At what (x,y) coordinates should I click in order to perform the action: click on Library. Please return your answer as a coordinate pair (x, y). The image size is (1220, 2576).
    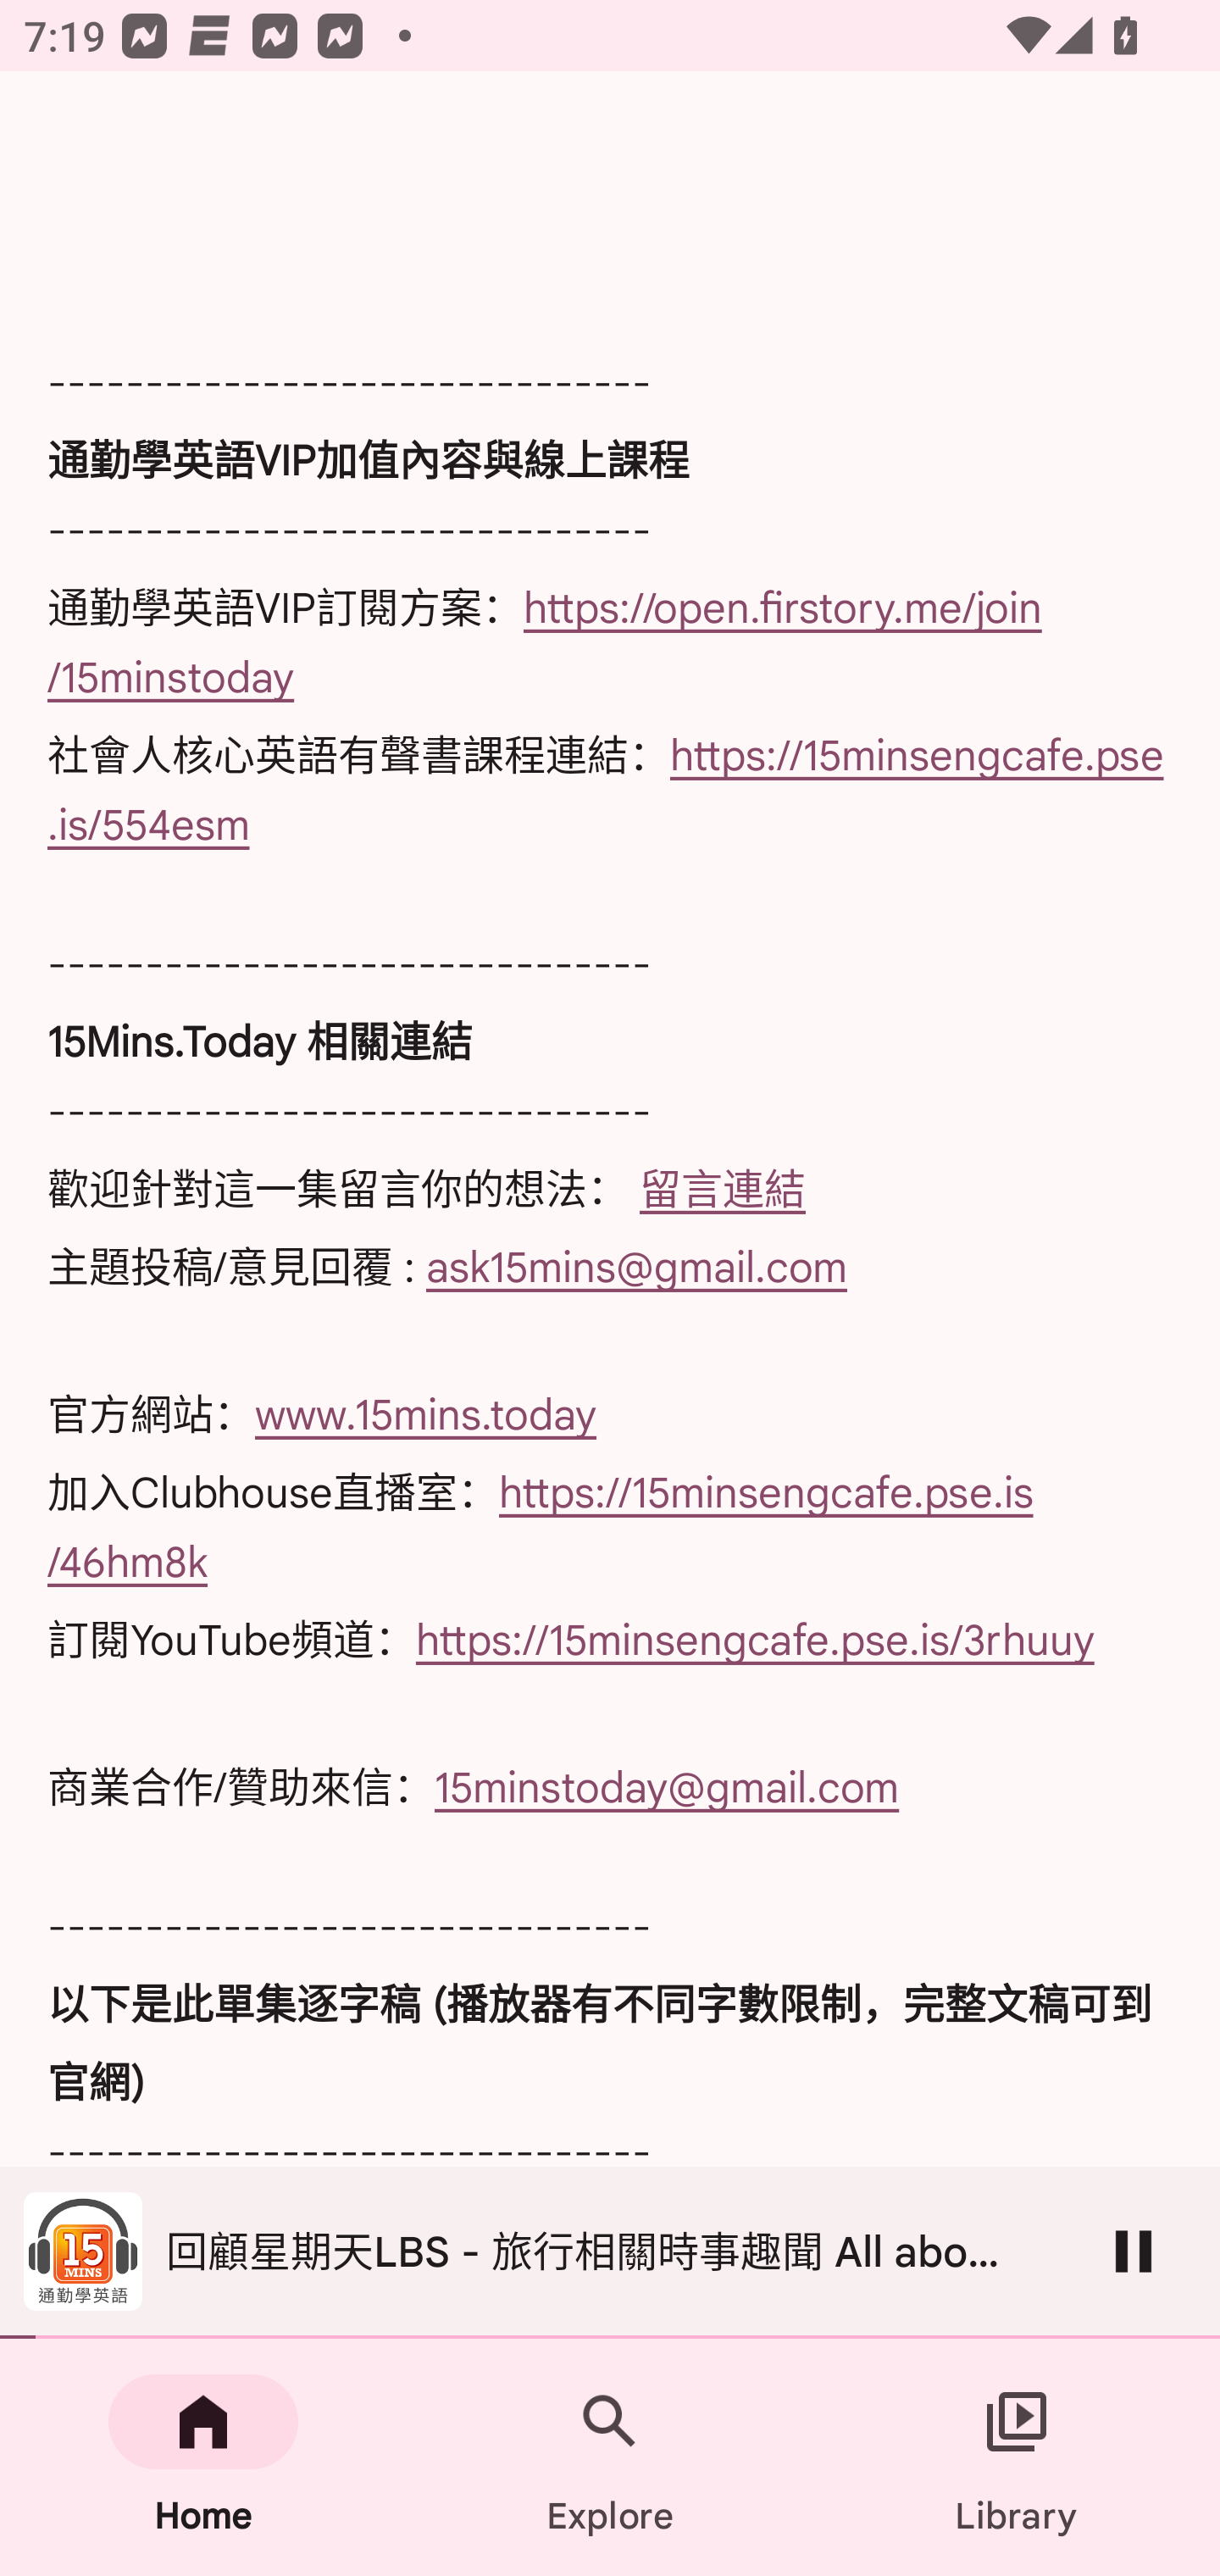
    Looking at the image, I should click on (1017, 2457).